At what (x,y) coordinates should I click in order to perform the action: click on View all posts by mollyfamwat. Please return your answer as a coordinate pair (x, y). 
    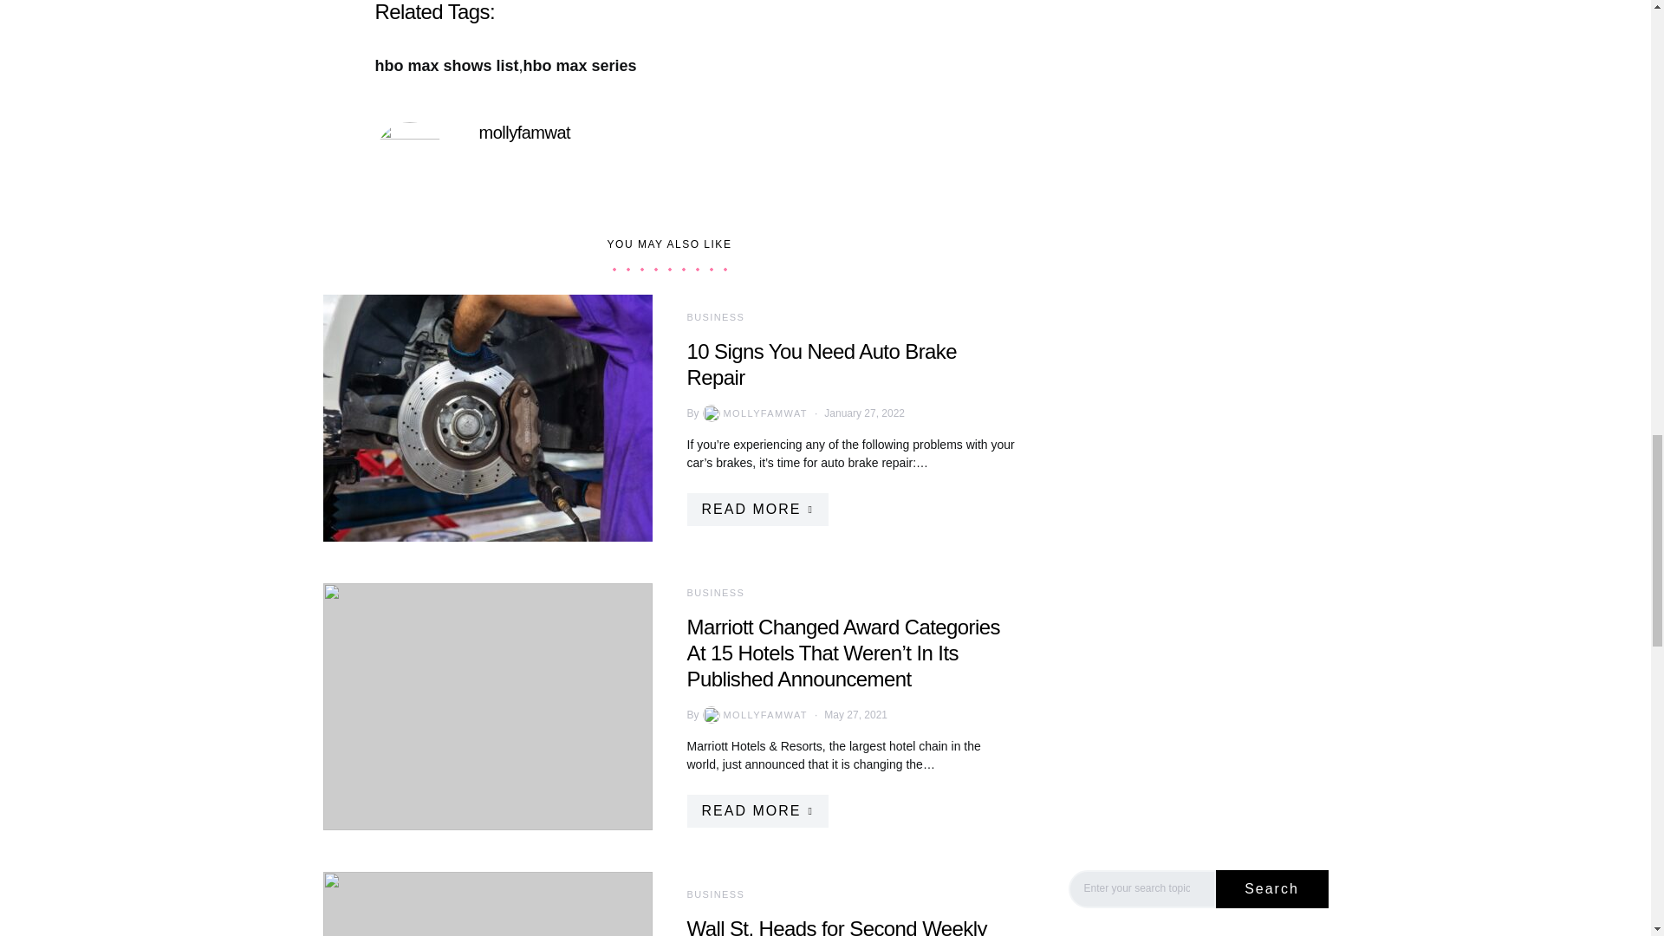
    Looking at the image, I should click on (752, 413).